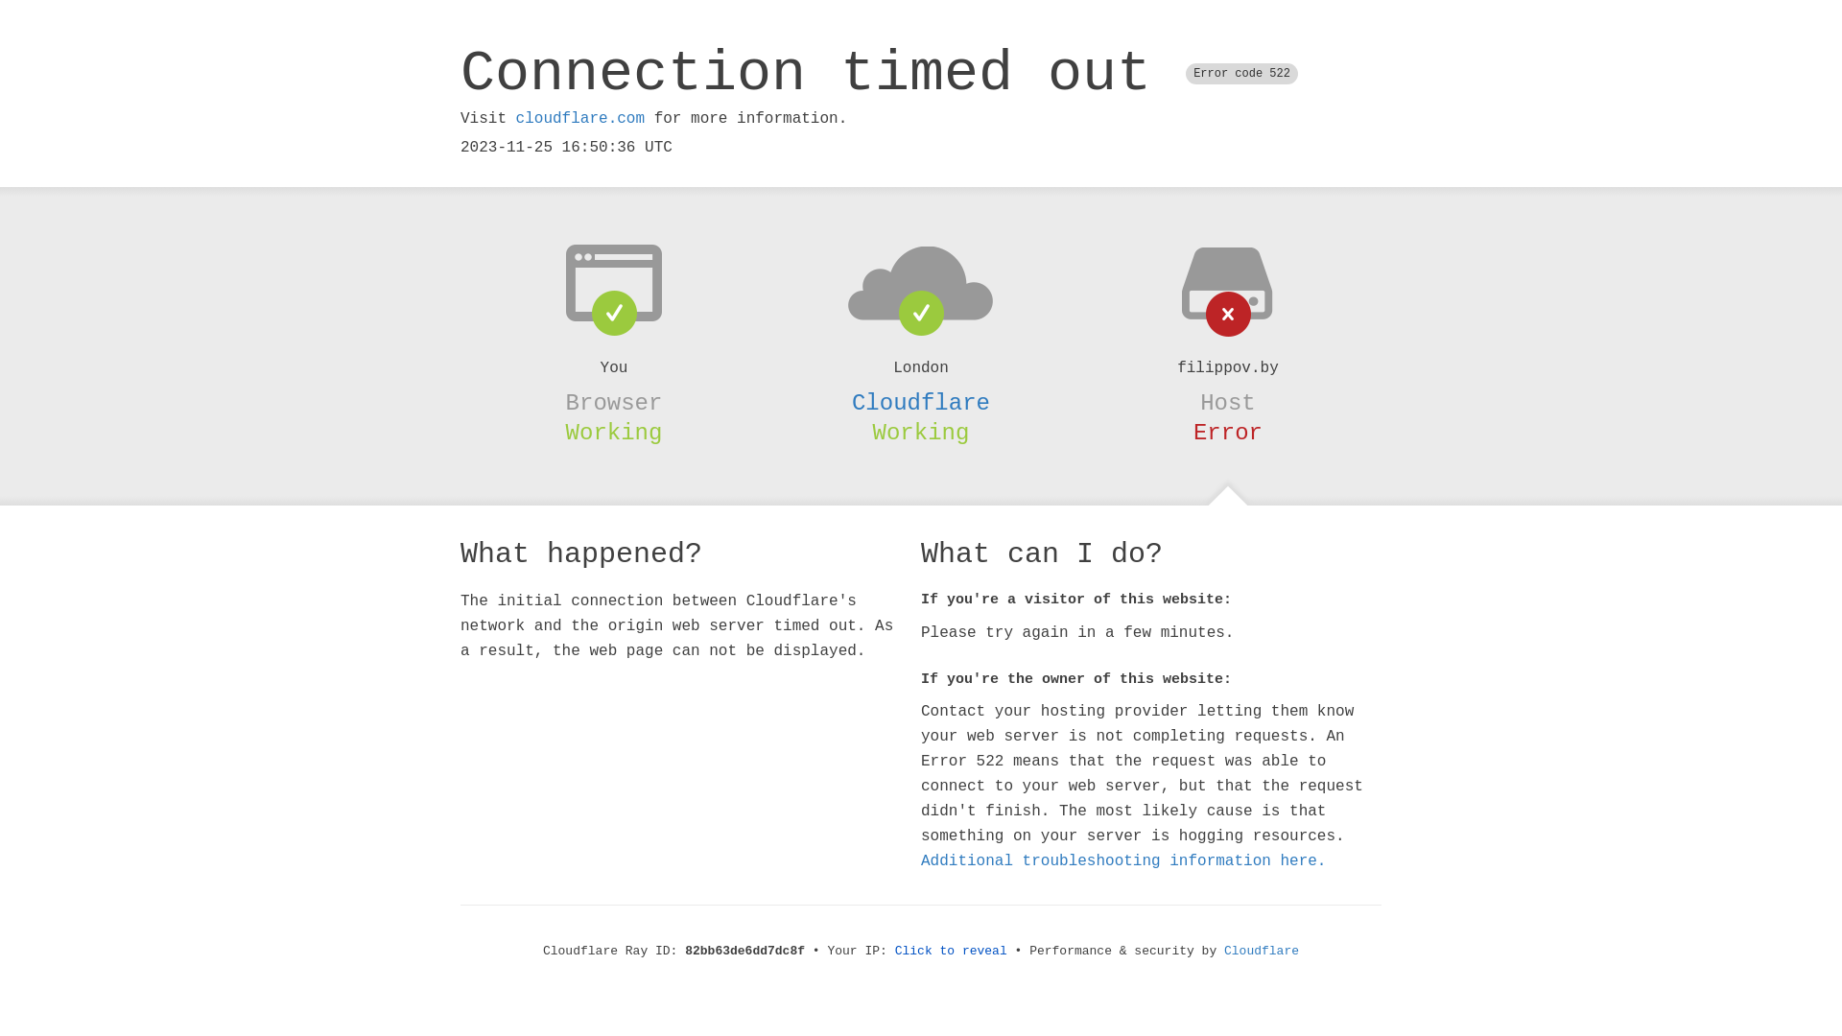  I want to click on Additional troubleshooting information here., so click(1123, 861).